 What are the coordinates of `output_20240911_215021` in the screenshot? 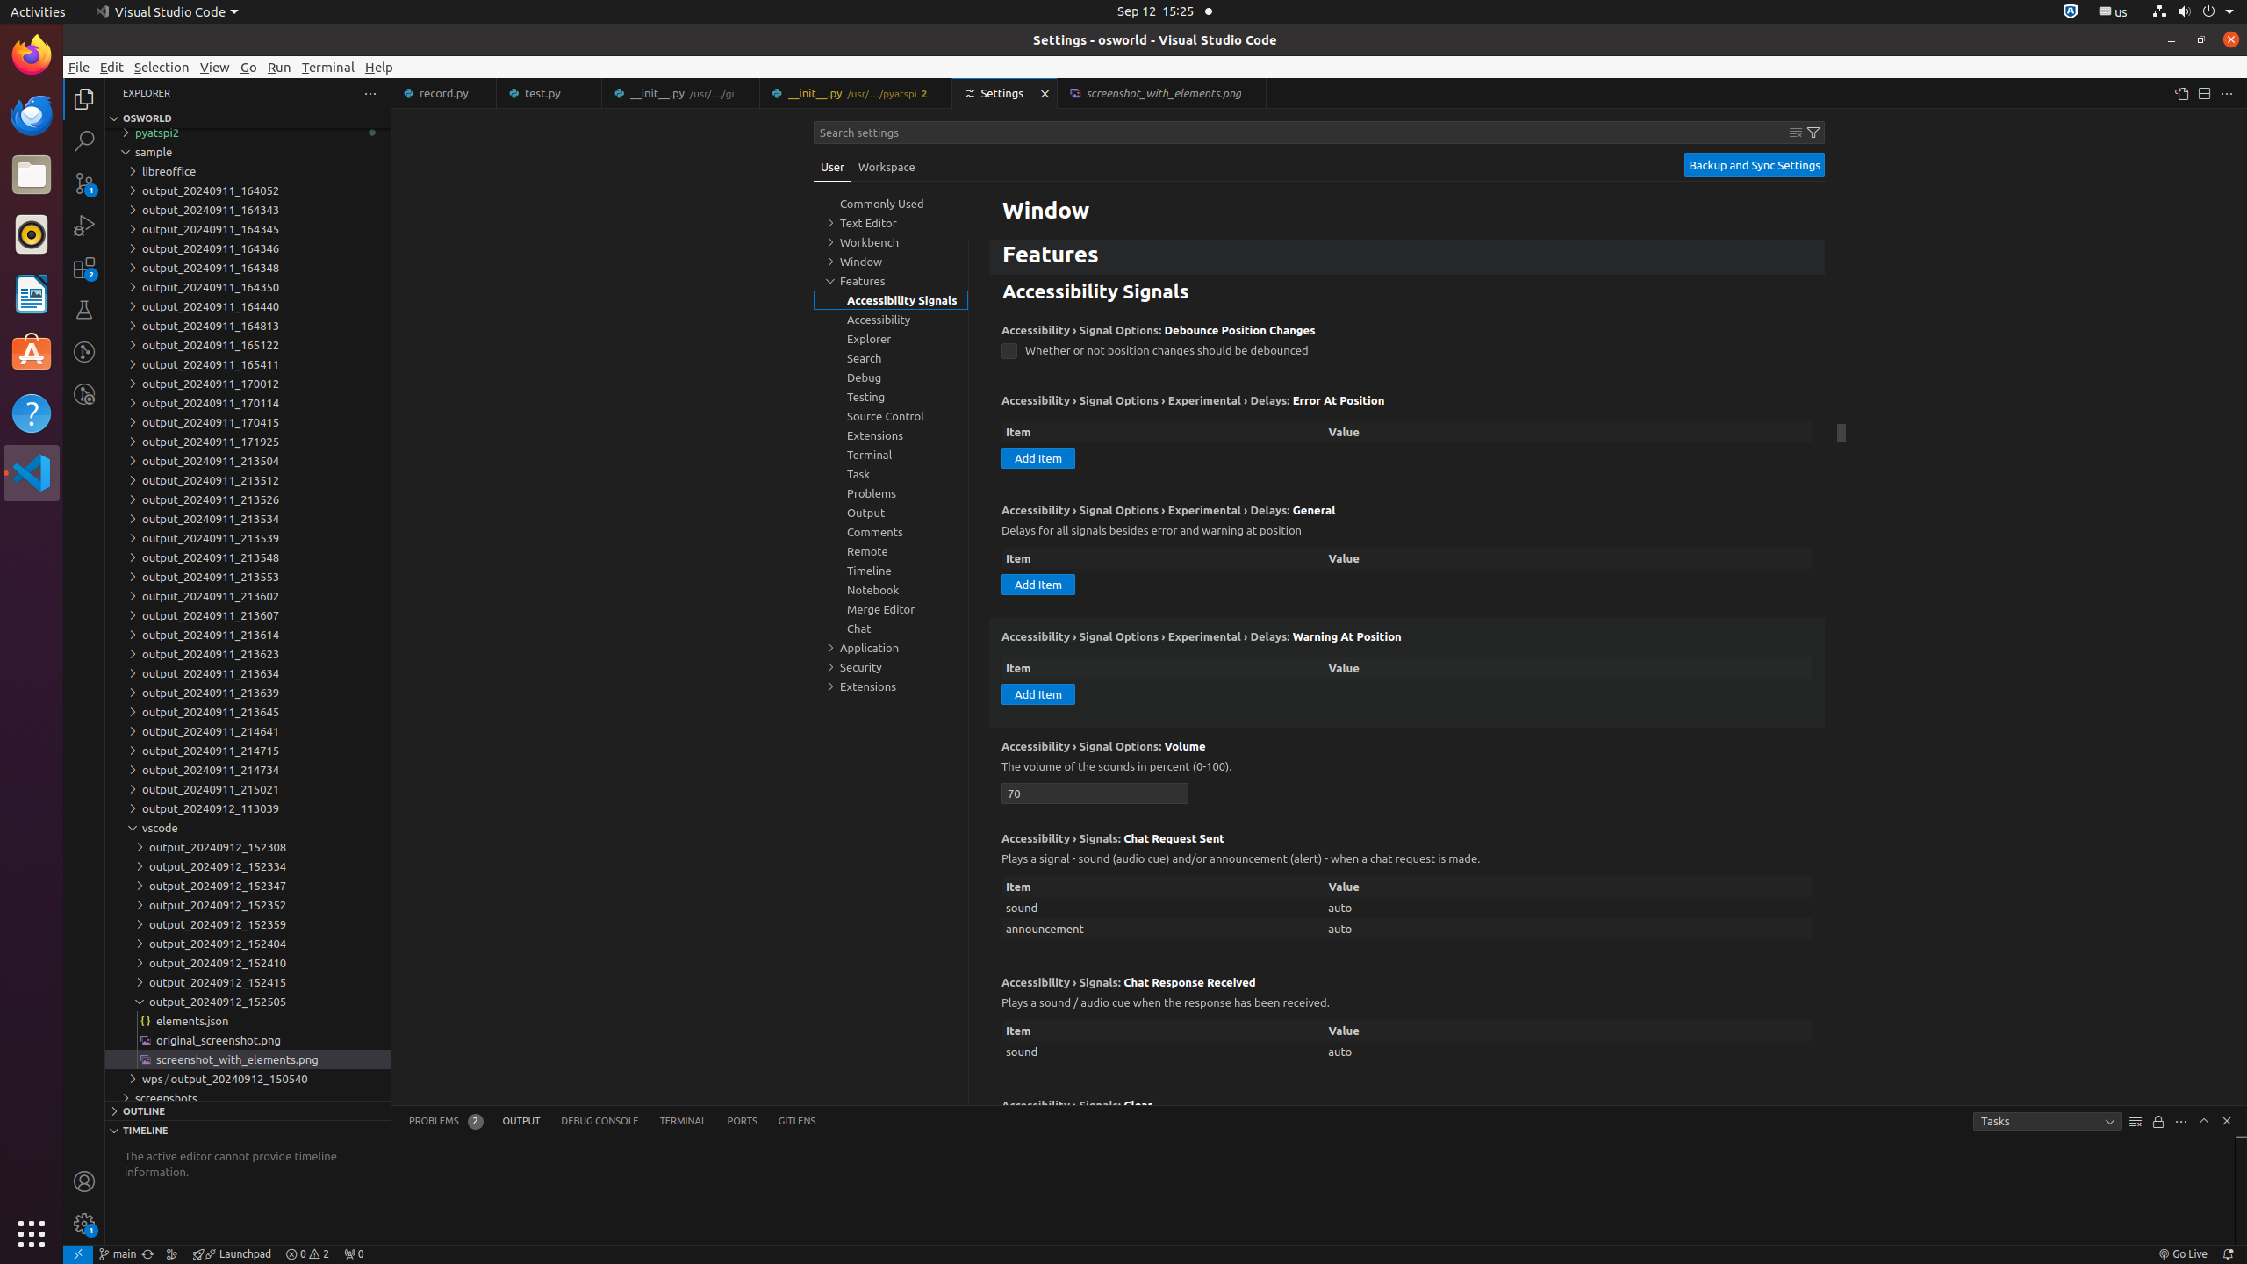 It's located at (248, 789).